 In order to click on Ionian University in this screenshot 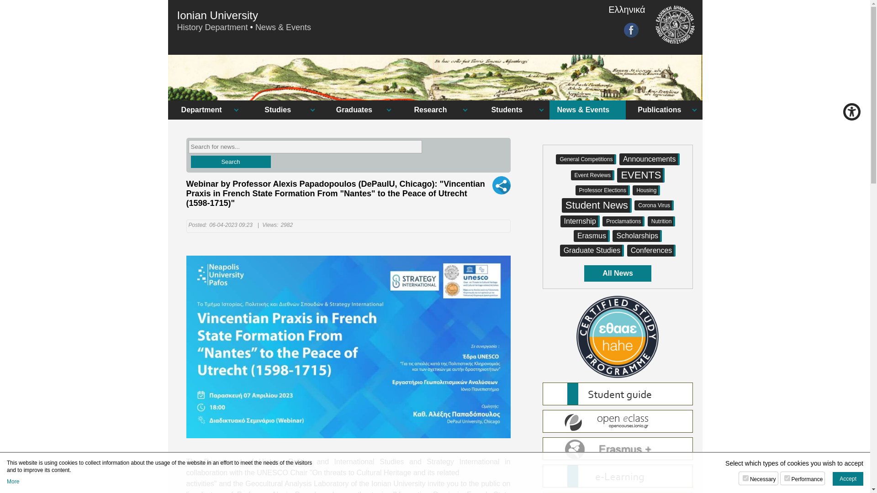, I will do `click(217, 11)`.